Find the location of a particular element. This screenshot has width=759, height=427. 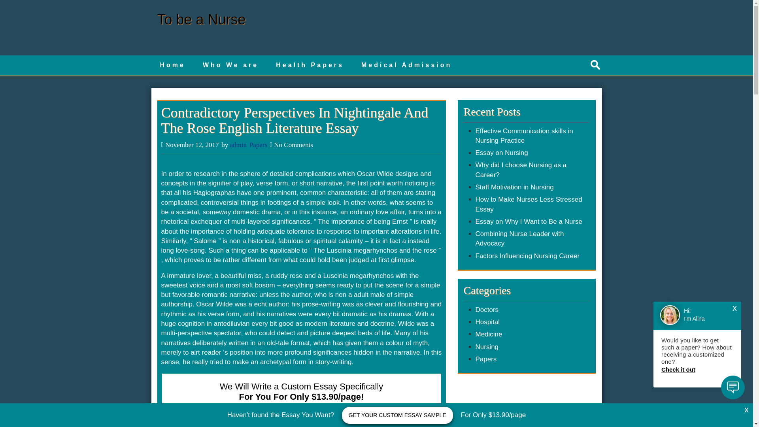

Medicine is located at coordinates (488, 334).